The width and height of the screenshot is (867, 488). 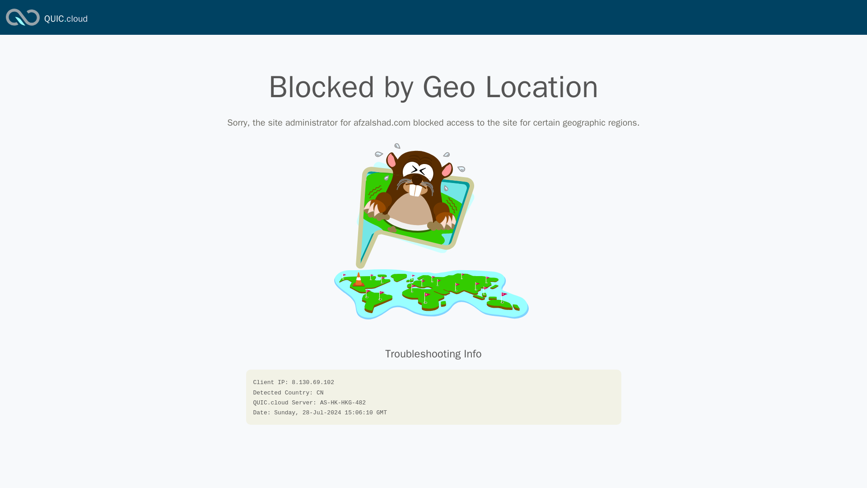 What do you see at coordinates (23, 26) in the screenshot?
I see `QUIC.cloud` at bounding box center [23, 26].